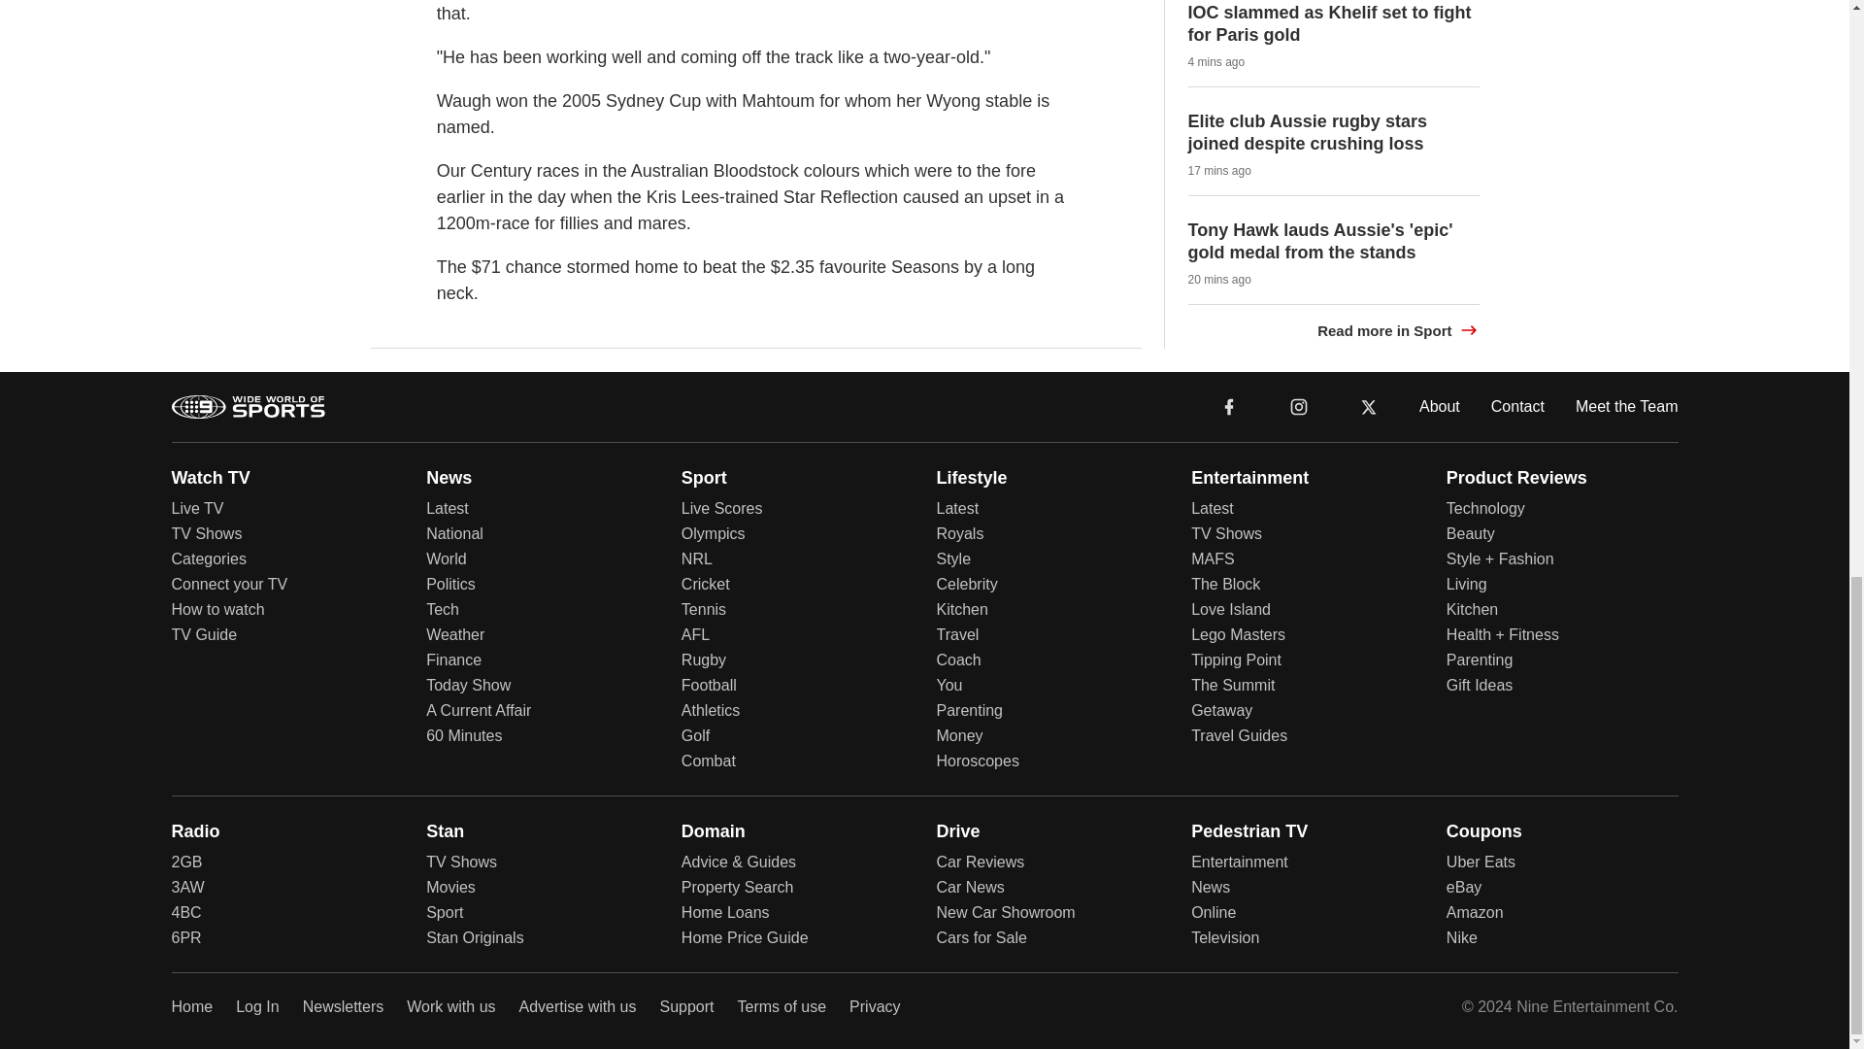 This screenshot has height=1049, width=1864. I want to click on About, so click(1439, 405).